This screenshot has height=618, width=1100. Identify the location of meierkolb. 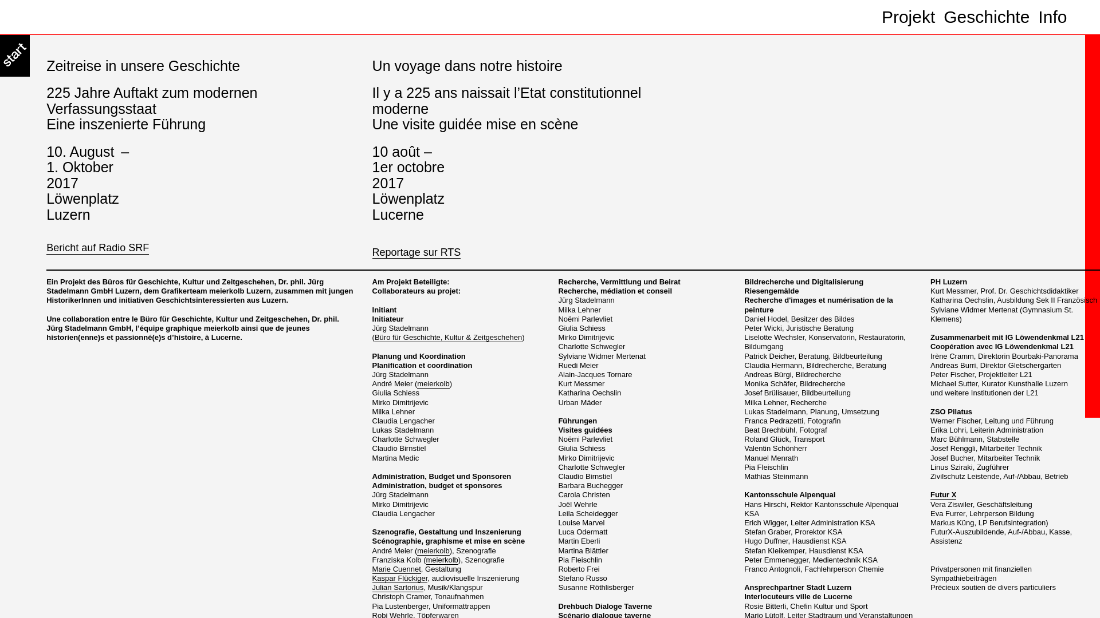
(433, 384).